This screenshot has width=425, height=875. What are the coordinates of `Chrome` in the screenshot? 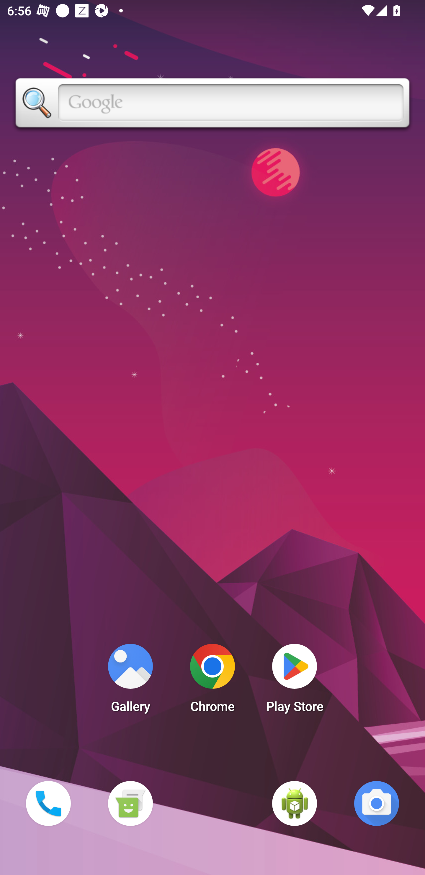 It's located at (212, 681).